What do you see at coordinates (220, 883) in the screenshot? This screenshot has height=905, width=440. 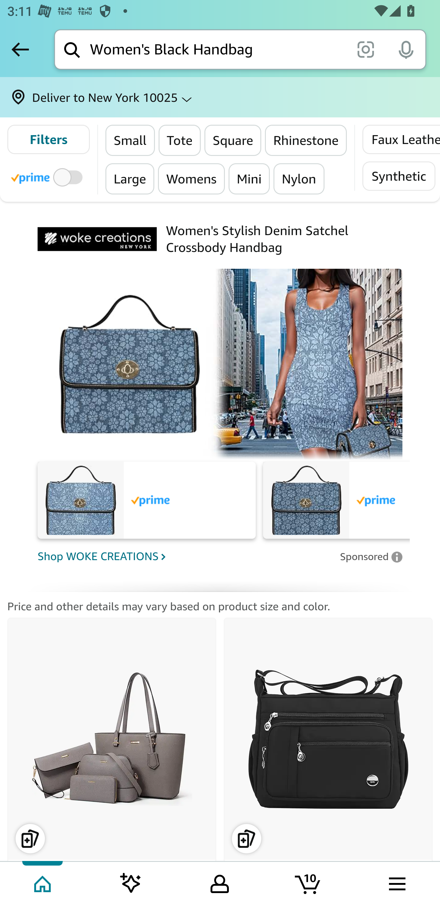 I see `Your Amazon.com Tab 3 of 5` at bounding box center [220, 883].